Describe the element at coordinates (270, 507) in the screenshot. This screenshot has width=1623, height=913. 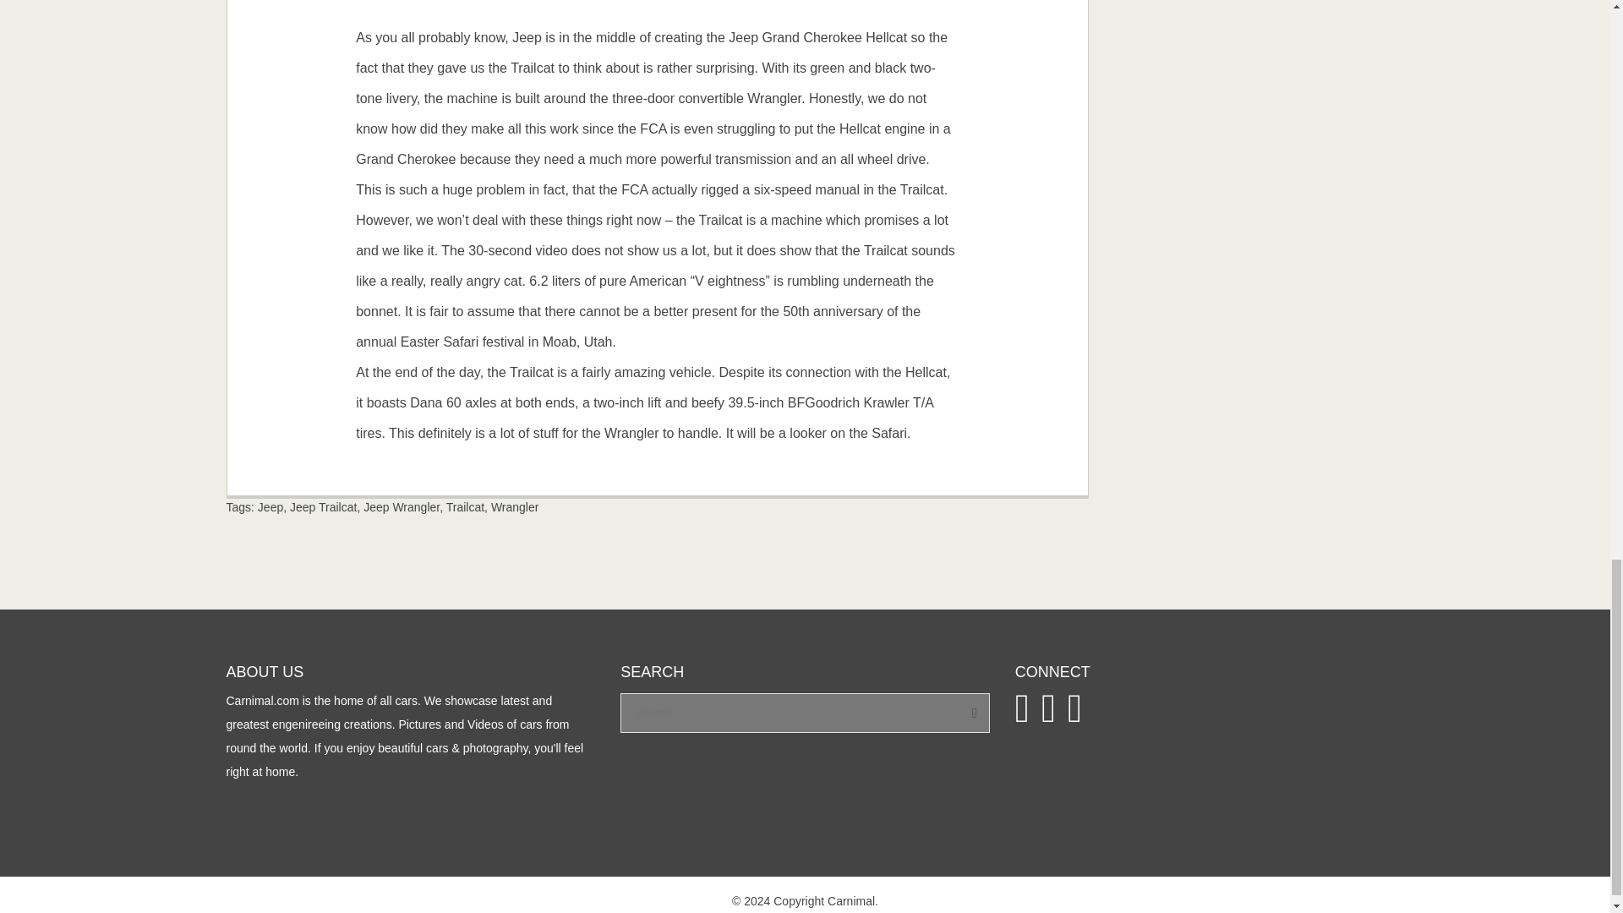
I see `Jeep` at that location.